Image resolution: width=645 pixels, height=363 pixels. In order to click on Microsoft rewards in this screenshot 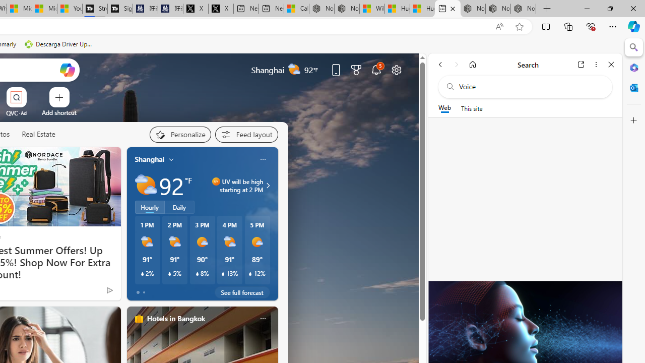, I will do `click(356, 70)`.